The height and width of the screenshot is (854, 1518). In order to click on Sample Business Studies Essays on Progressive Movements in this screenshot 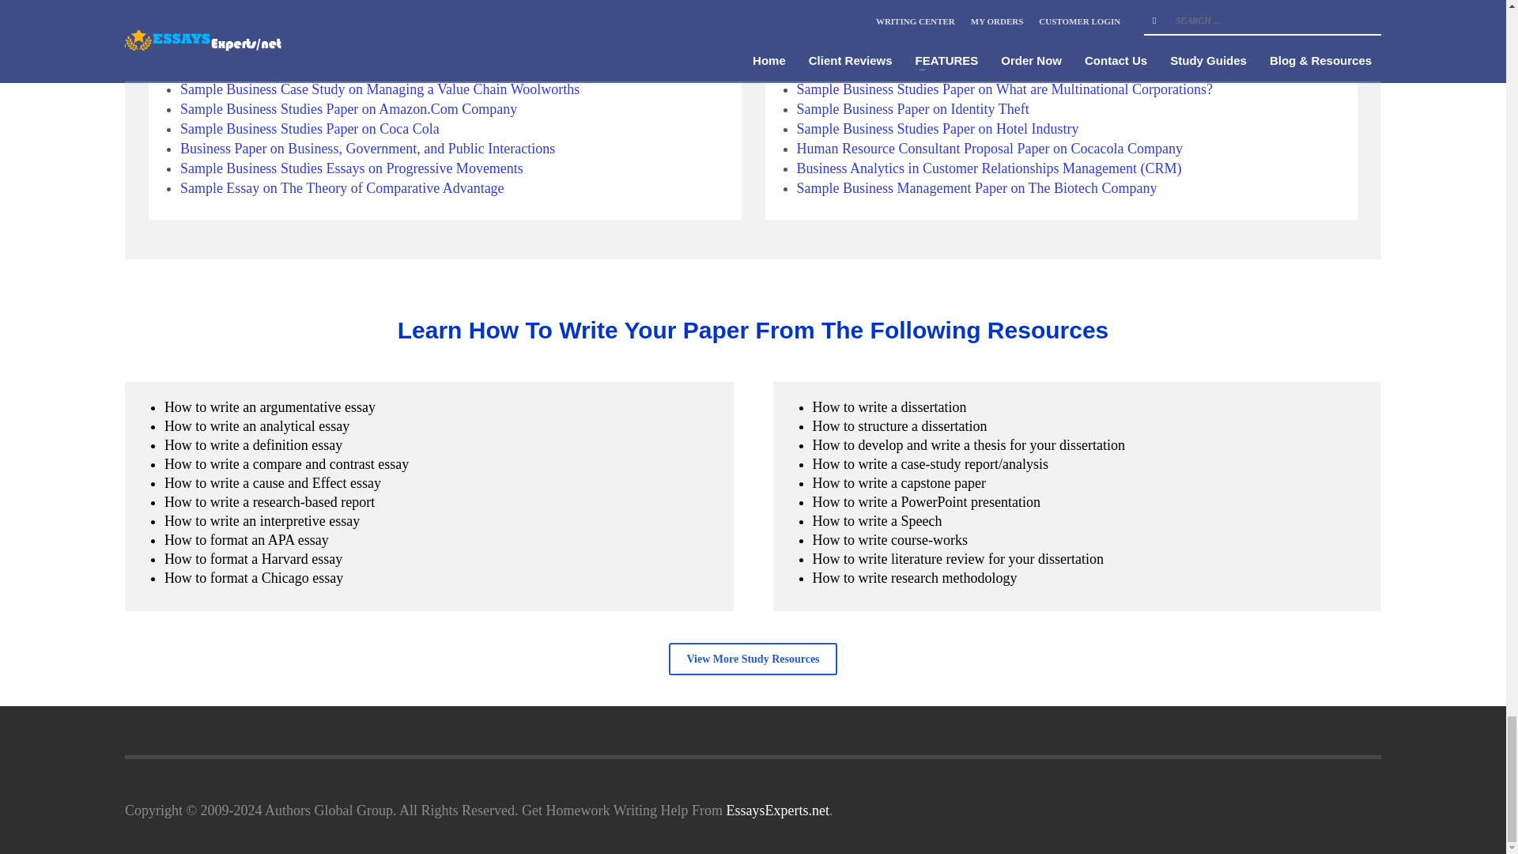, I will do `click(352, 168)`.